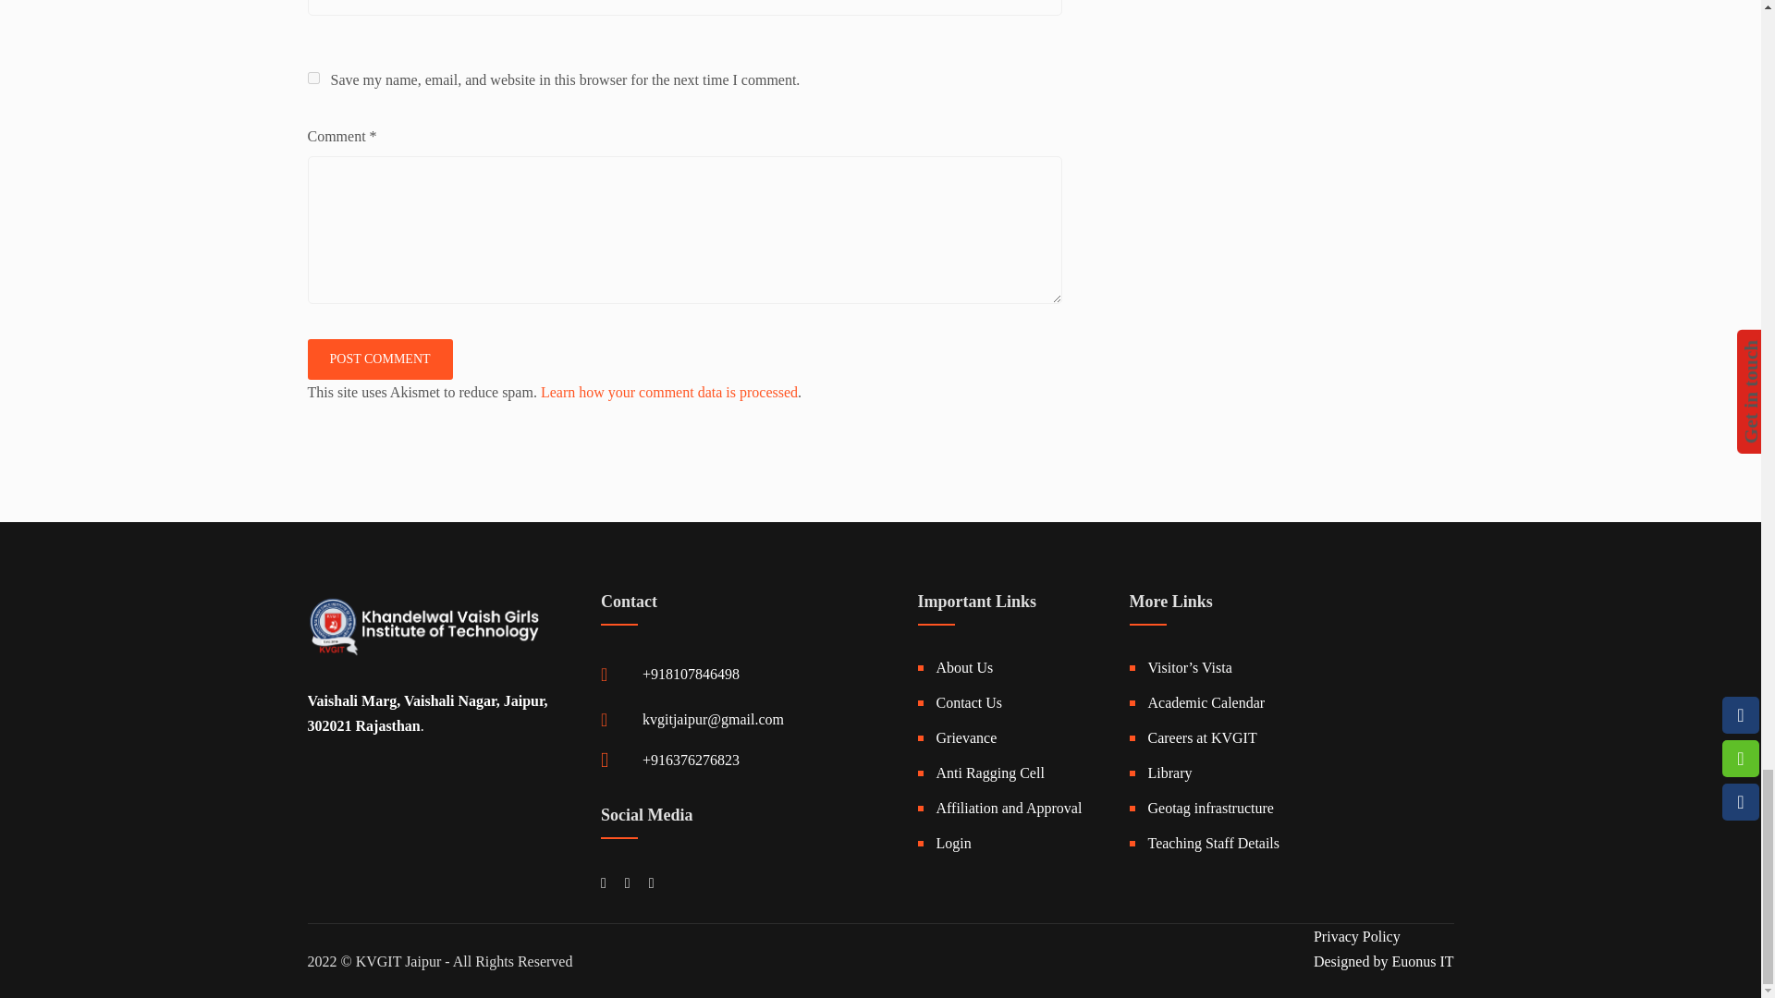 This screenshot has height=998, width=1775. What do you see at coordinates (312, 78) in the screenshot?
I see `yes` at bounding box center [312, 78].